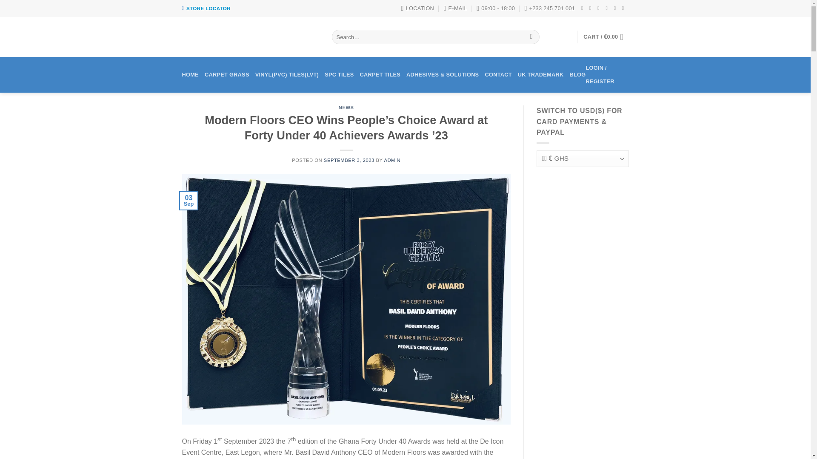 The image size is (817, 459). Describe the element at coordinates (380, 75) in the screenshot. I see `CARPET TILES` at that location.